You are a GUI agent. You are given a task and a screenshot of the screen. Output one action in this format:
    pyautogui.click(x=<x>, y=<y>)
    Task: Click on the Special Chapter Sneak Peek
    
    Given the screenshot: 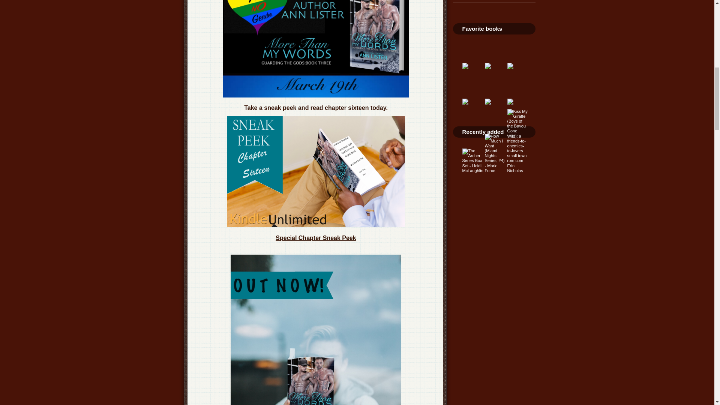 What is the action you would take?
    pyautogui.click(x=316, y=238)
    